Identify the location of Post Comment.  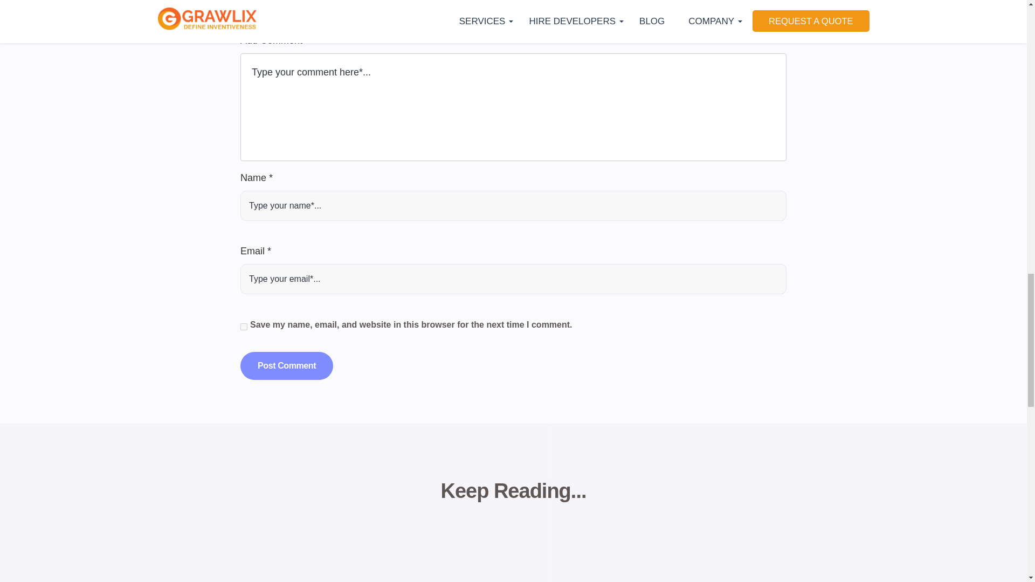
(287, 366).